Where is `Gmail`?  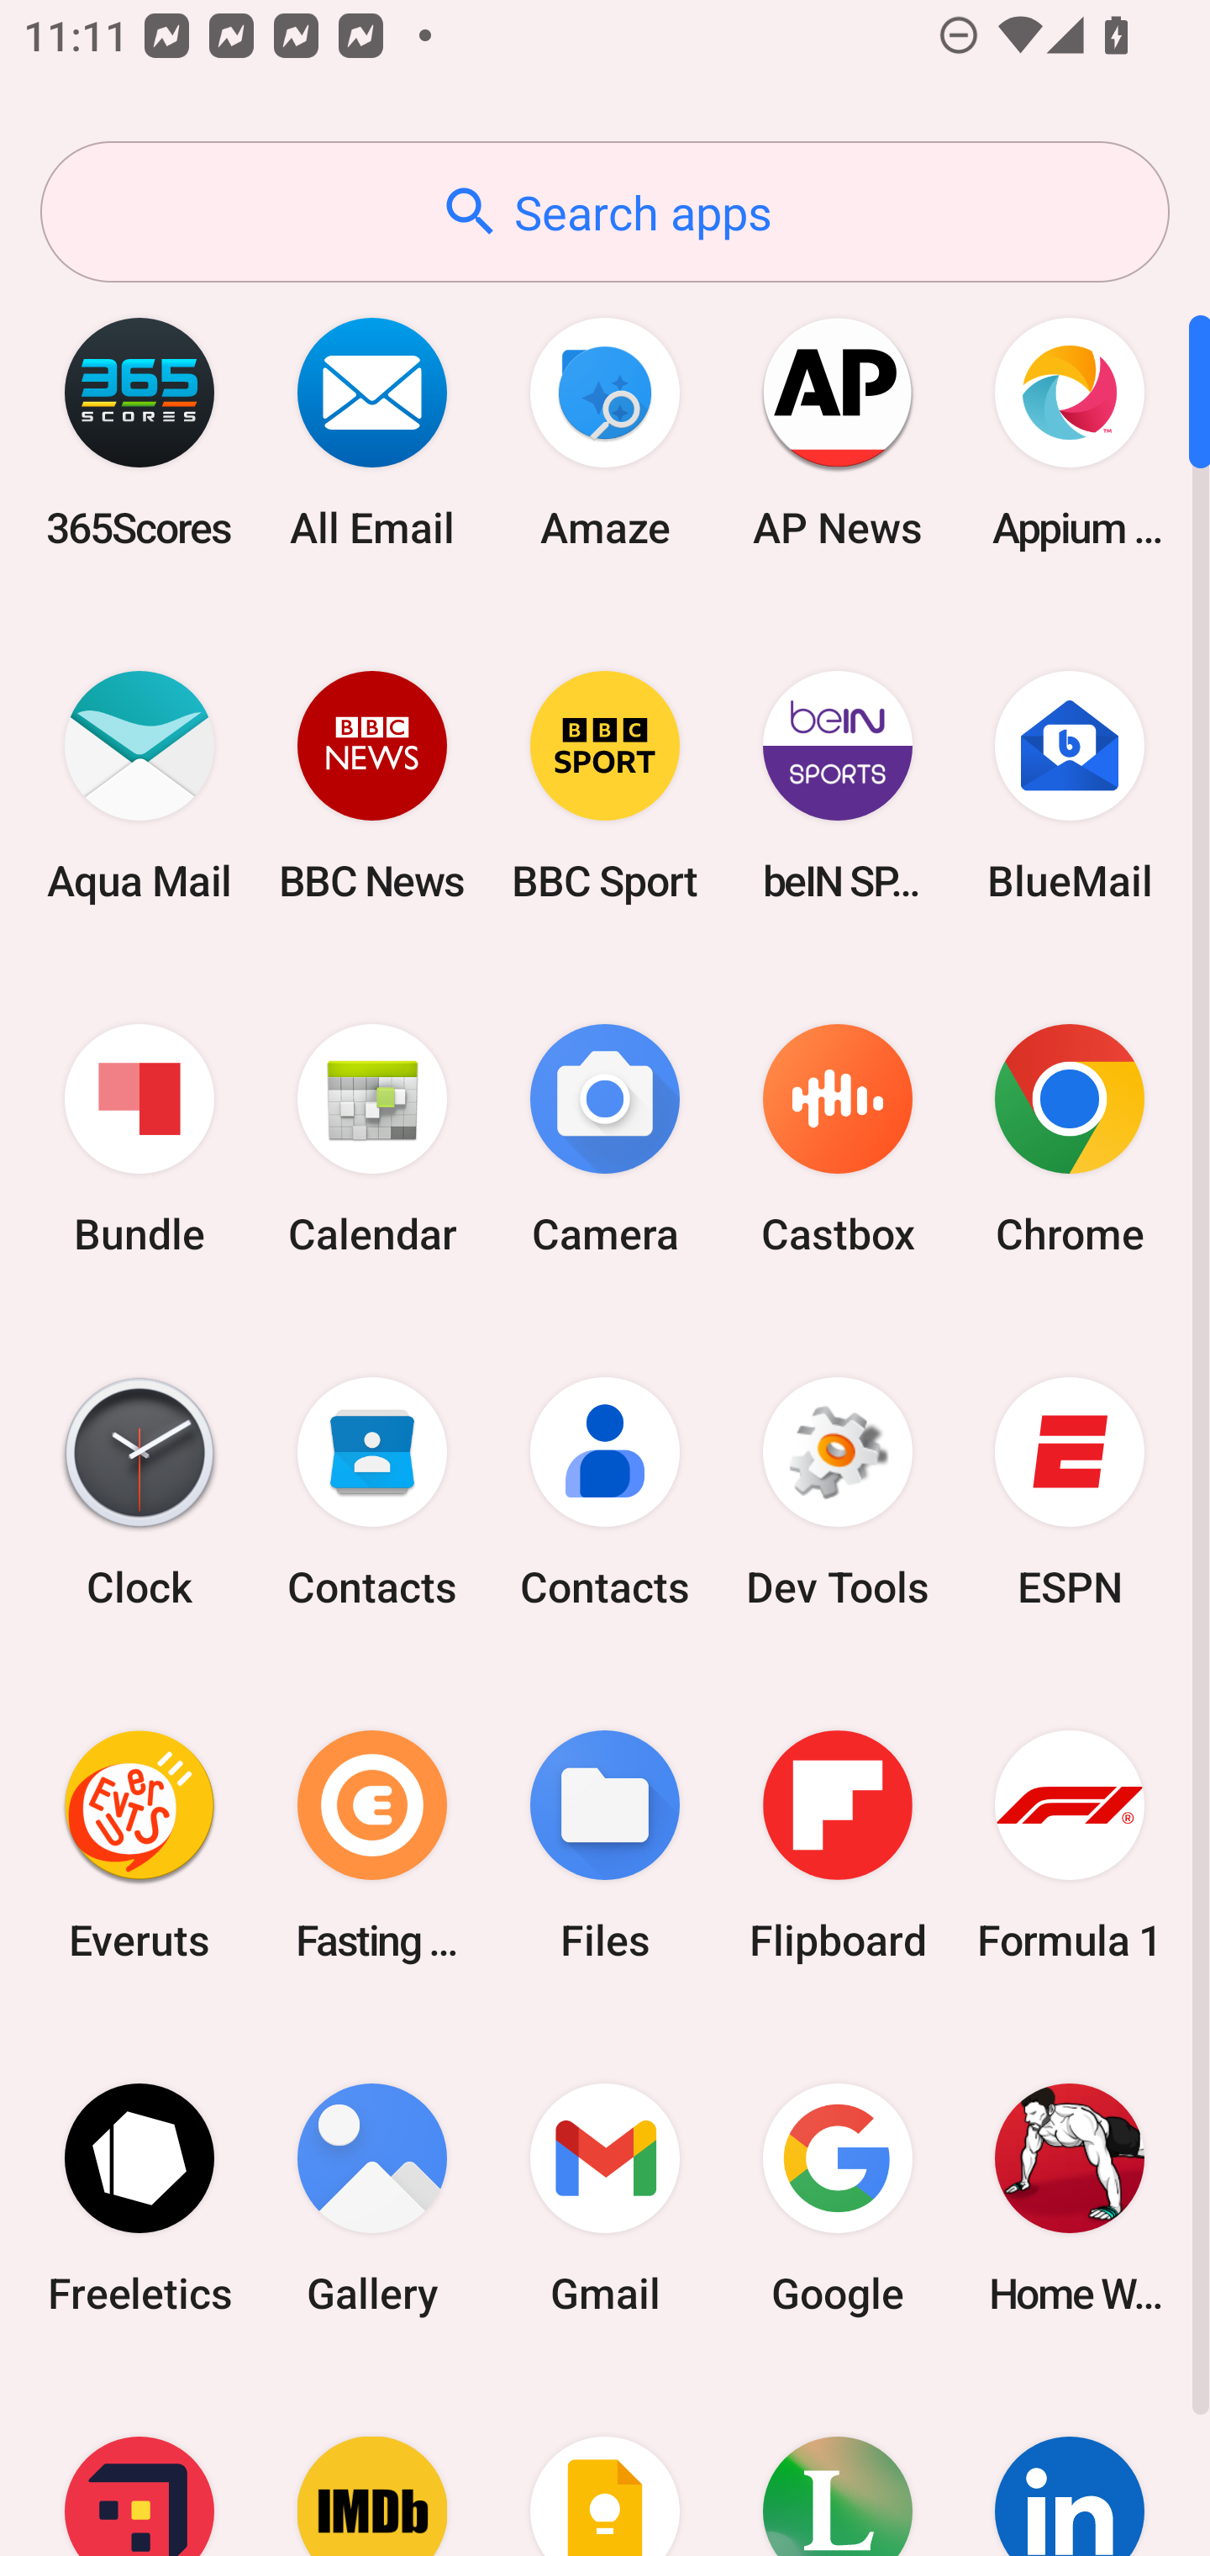
Gmail is located at coordinates (605, 2198).